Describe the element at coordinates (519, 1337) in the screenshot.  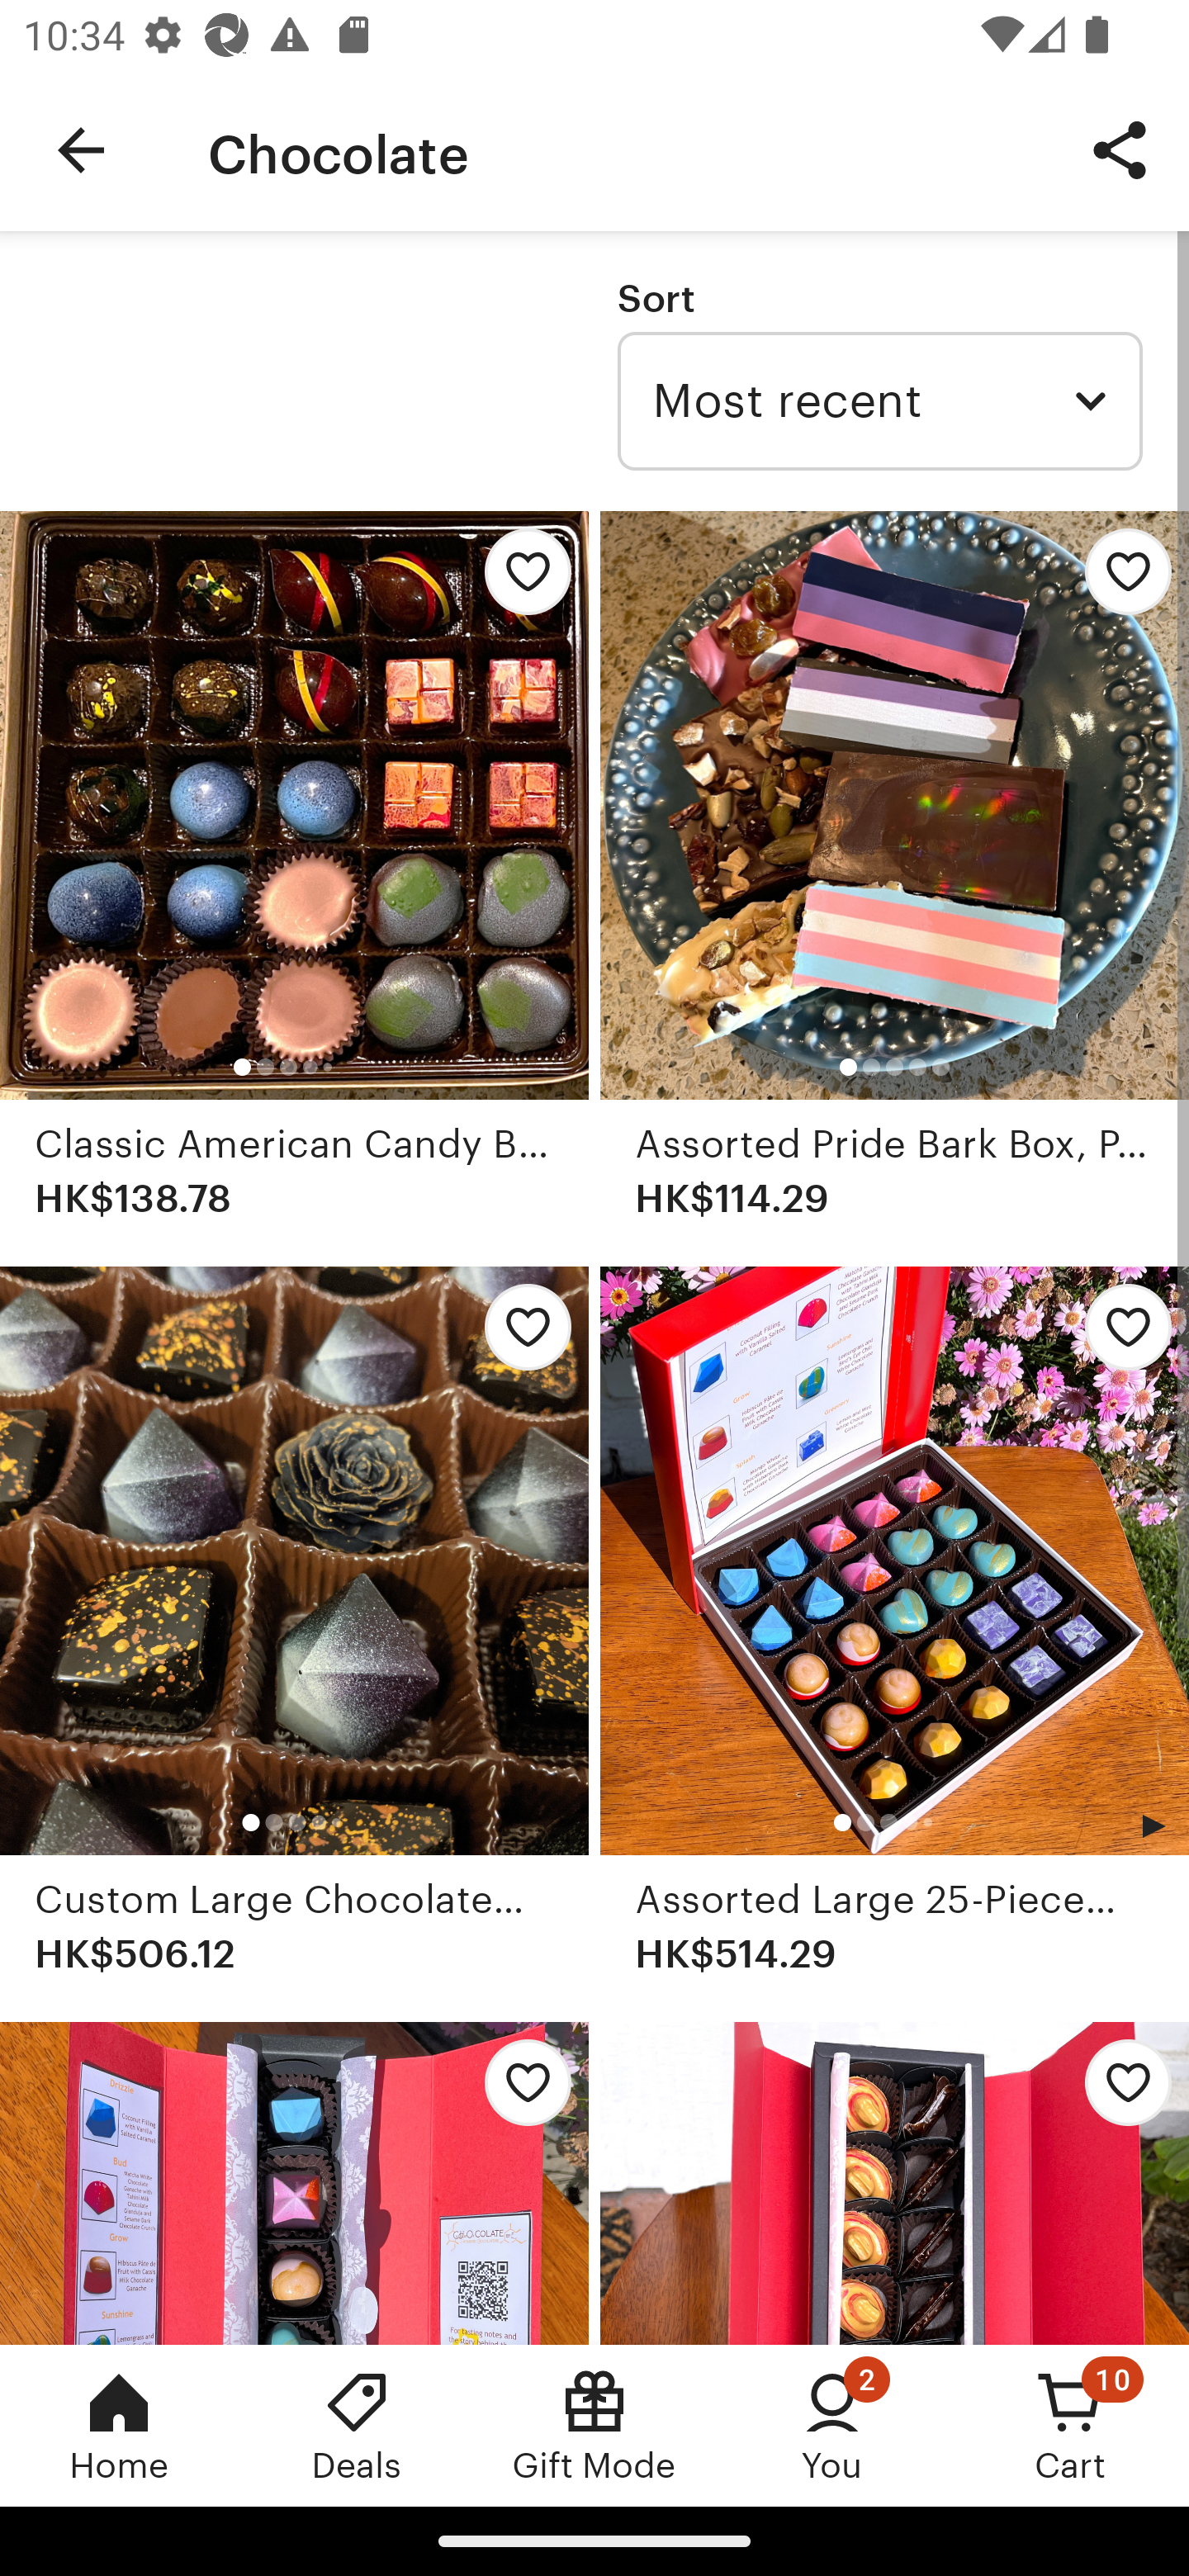
I see `Add Custom Large Chocolate Box to favorites` at that location.